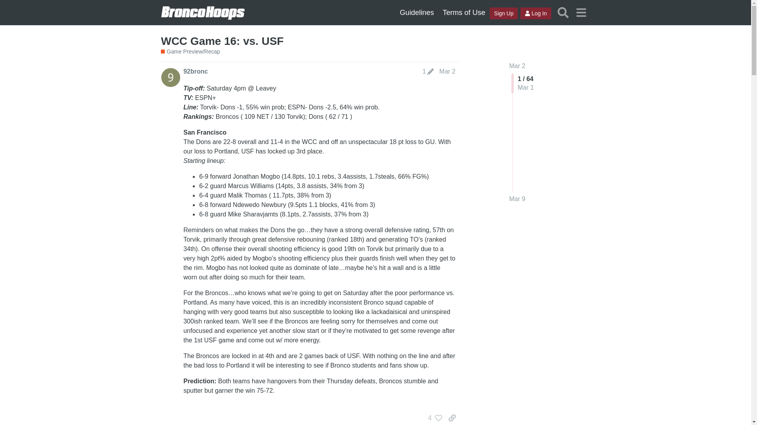  I want to click on Post date, so click(447, 71).